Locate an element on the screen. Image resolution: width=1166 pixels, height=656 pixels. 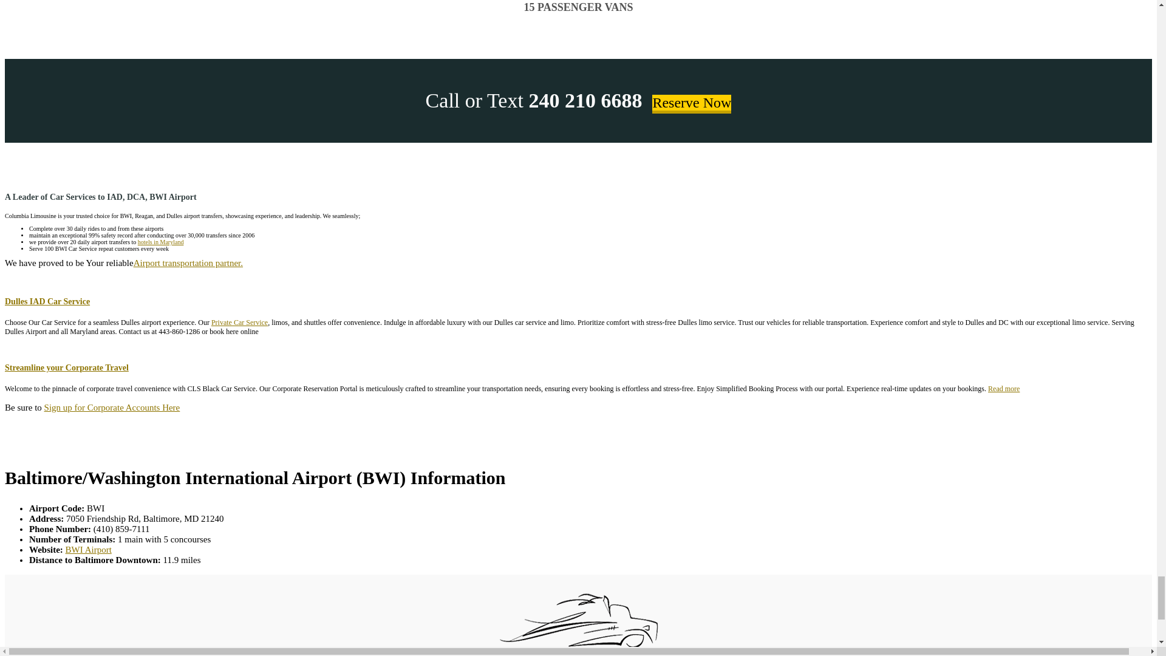
BWI Airport is located at coordinates (89, 549).